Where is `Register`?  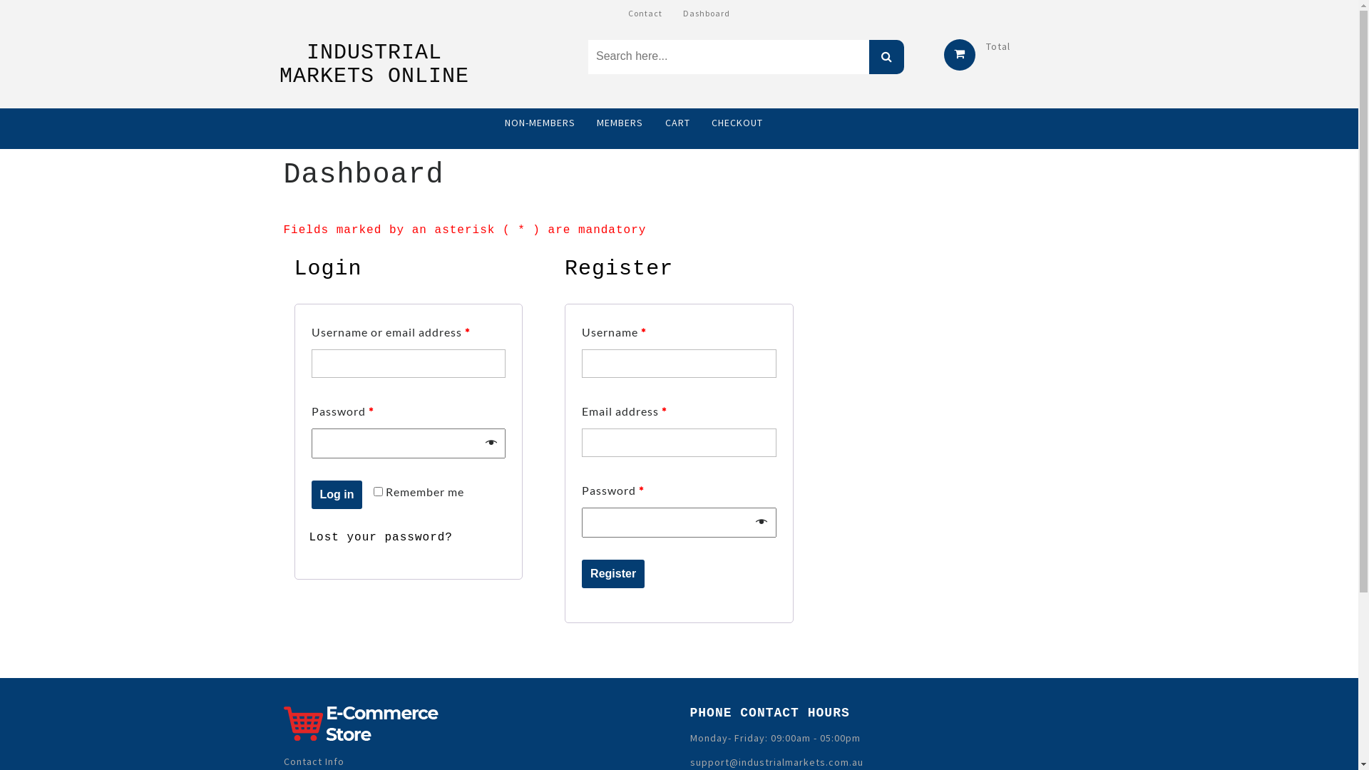 Register is located at coordinates (613, 574).